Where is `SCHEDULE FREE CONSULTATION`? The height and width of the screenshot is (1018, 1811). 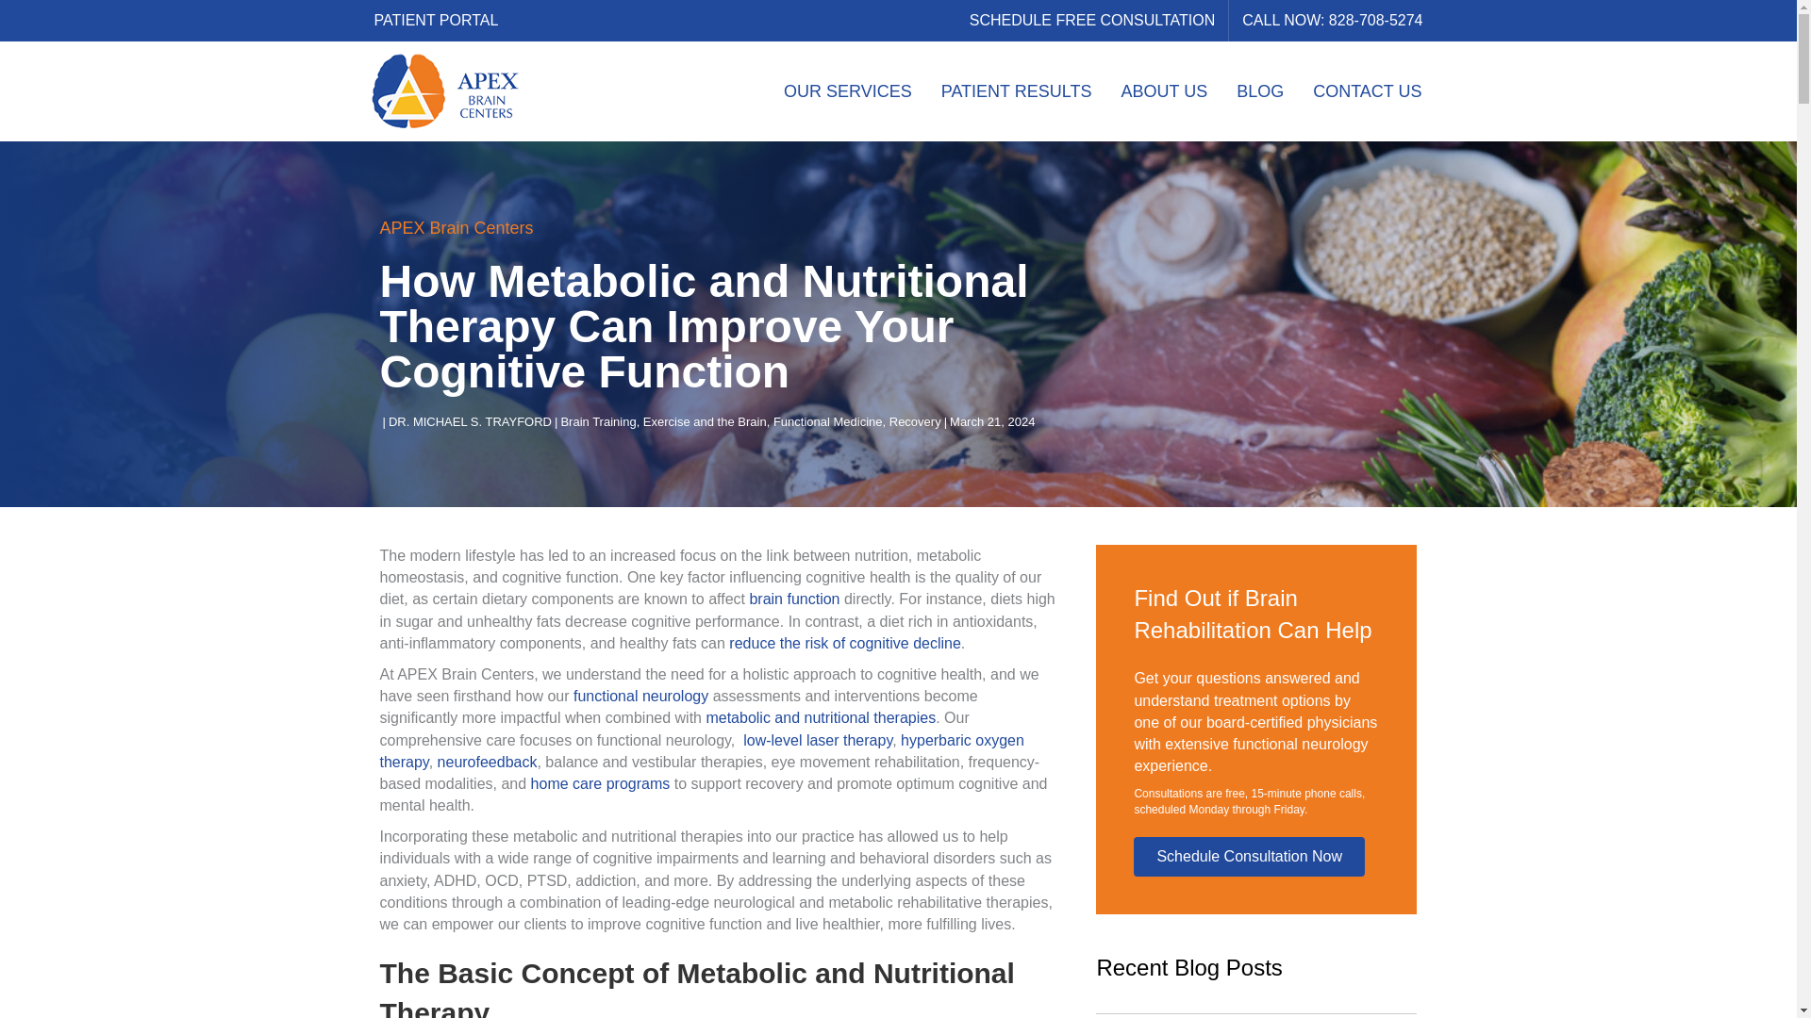 SCHEDULE FREE CONSULTATION is located at coordinates (1091, 21).